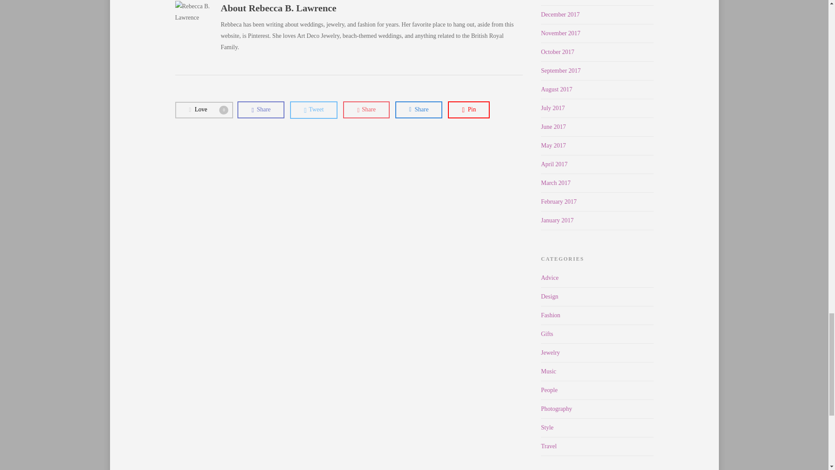 The height and width of the screenshot is (470, 835). What do you see at coordinates (261, 110) in the screenshot?
I see `Share` at bounding box center [261, 110].